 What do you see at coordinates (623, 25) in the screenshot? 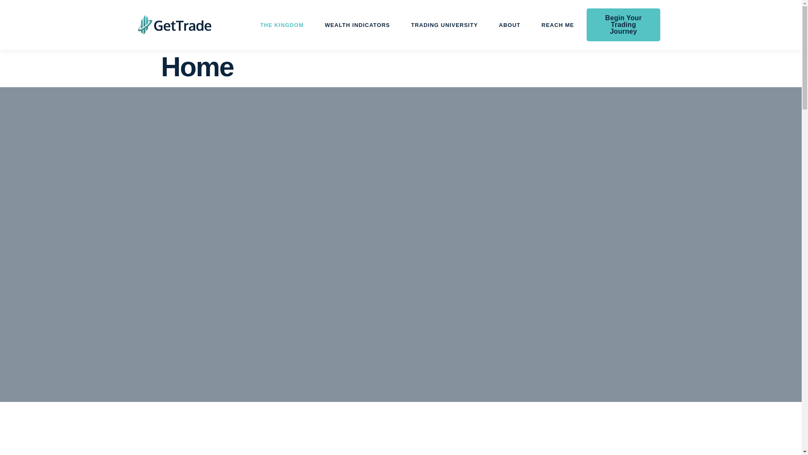
I see `Begin Your Trading Journey` at bounding box center [623, 25].